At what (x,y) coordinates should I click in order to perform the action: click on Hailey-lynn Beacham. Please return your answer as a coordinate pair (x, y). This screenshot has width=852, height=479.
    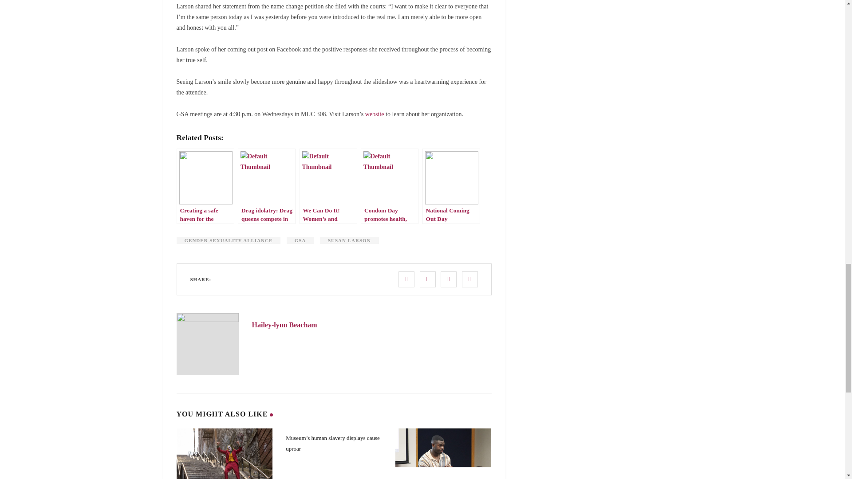
    Looking at the image, I should click on (284, 325).